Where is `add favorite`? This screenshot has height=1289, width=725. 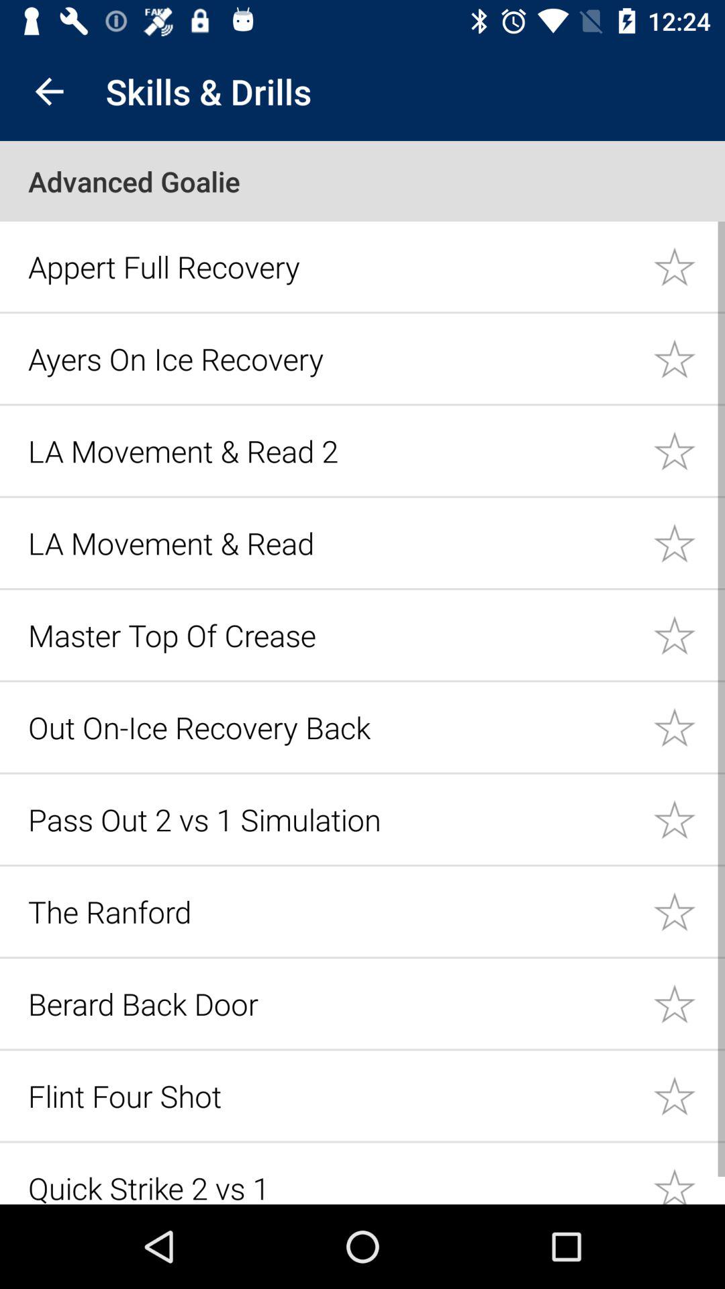
add favorite is located at coordinates (689, 912).